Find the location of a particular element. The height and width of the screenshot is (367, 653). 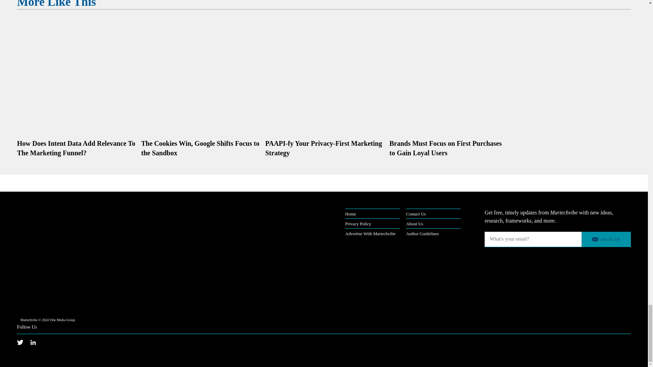

Linkedin is located at coordinates (37, 342).